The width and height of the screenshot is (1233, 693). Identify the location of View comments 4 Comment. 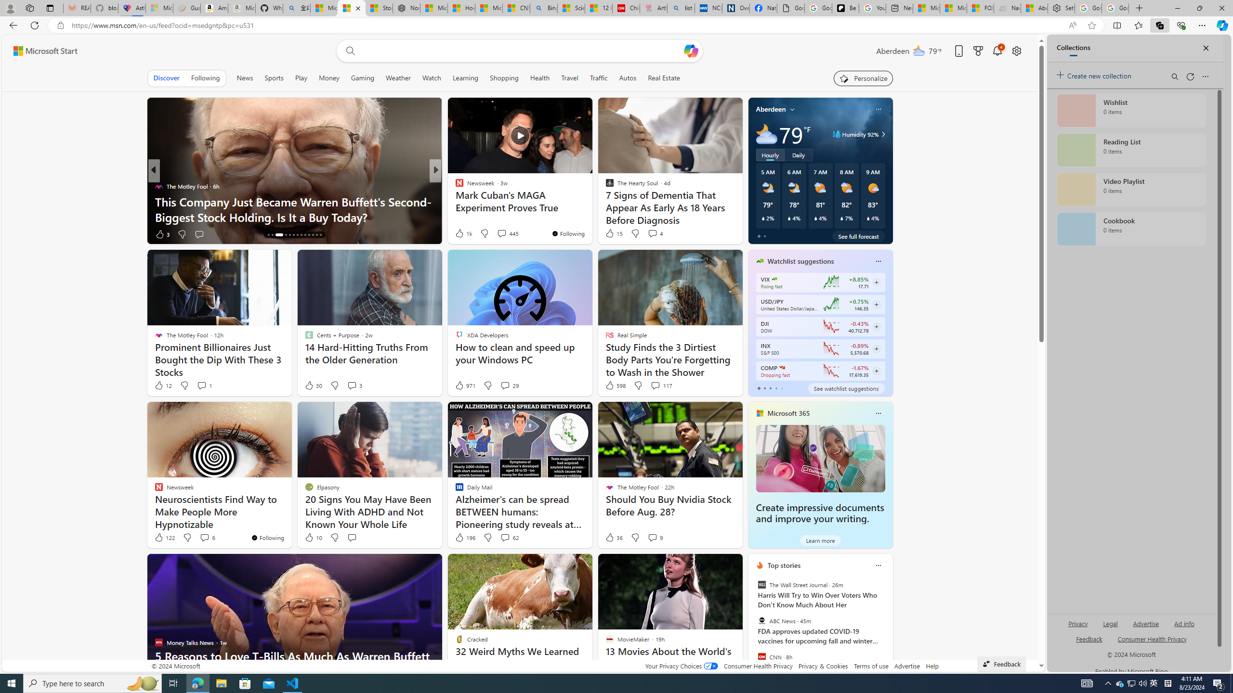
(652, 233).